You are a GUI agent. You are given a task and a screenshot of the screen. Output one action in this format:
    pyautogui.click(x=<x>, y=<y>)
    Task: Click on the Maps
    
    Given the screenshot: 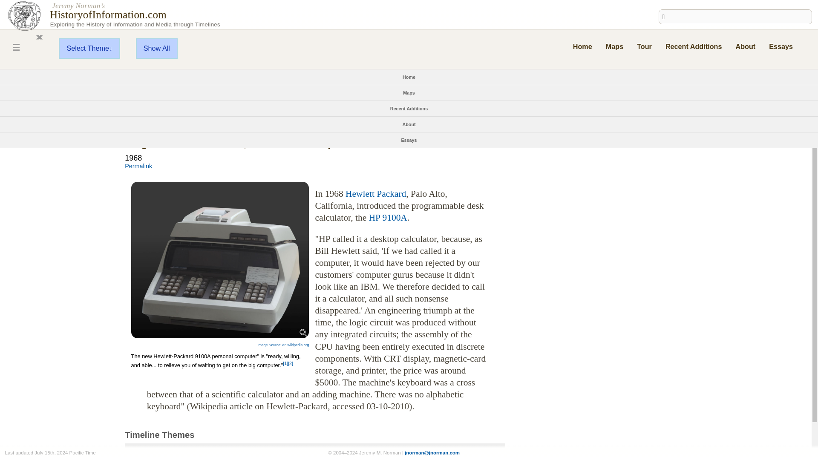 What is the action you would take?
    pyautogui.click(x=614, y=46)
    